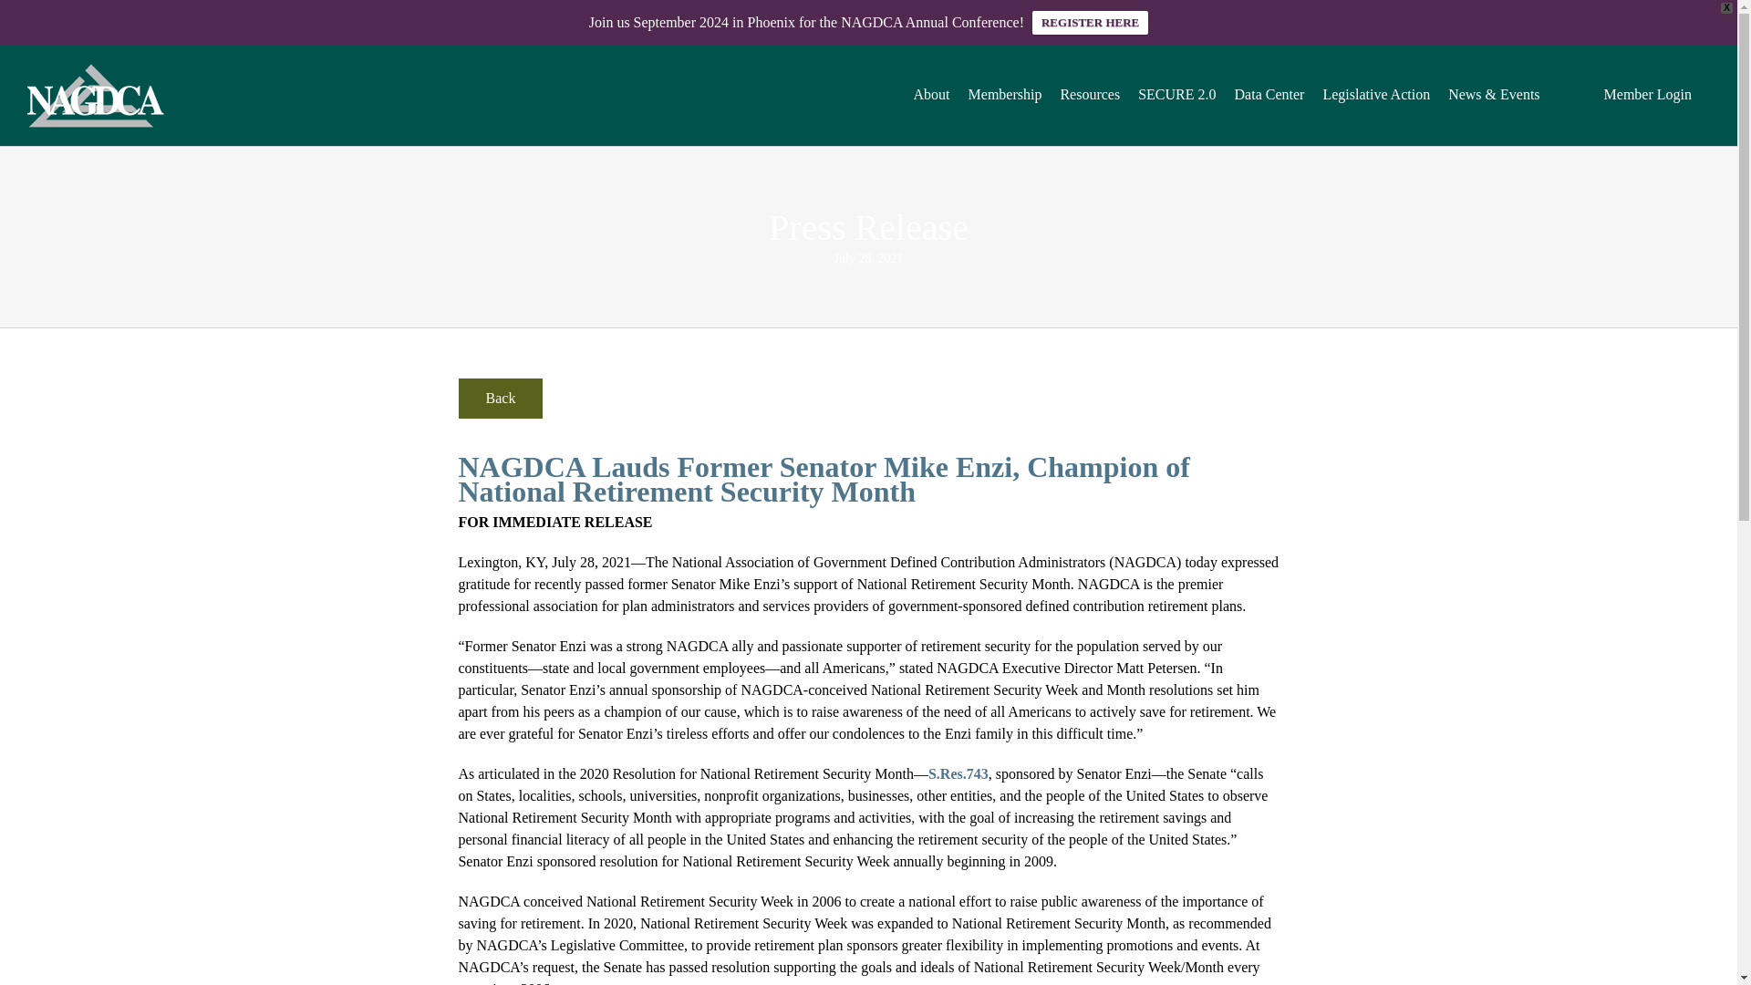 The image size is (1751, 985). I want to click on SECURE 2.0, so click(1176, 93).